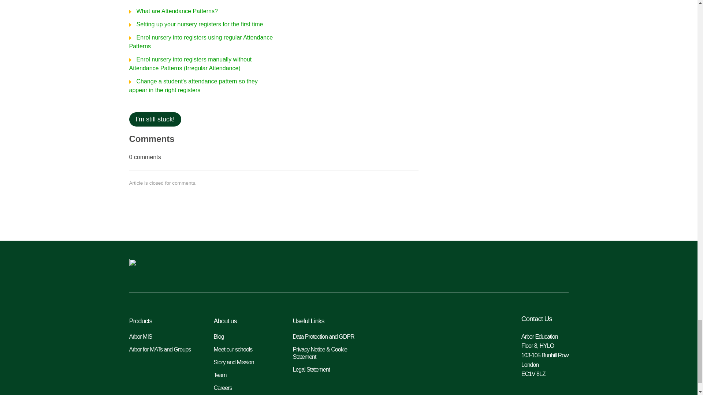 The width and height of the screenshot is (703, 395). Describe the element at coordinates (560, 269) in the screenshot. I see `Facebook` at that location.